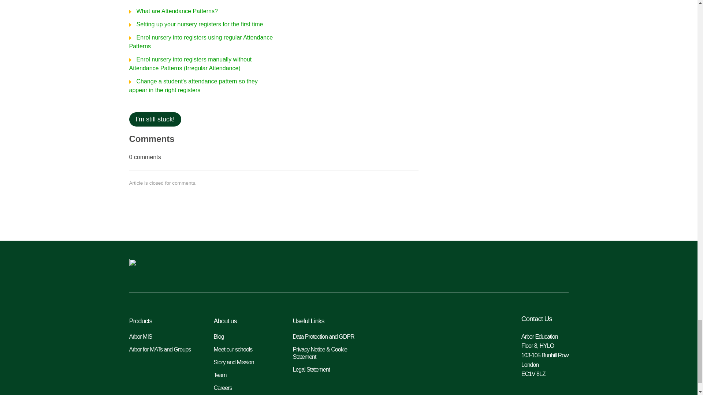 The width and height of the screenshot is (703, 395). Describe the element at coordinates (560, 269) in the screenshot. I see `Facebook` at that location.